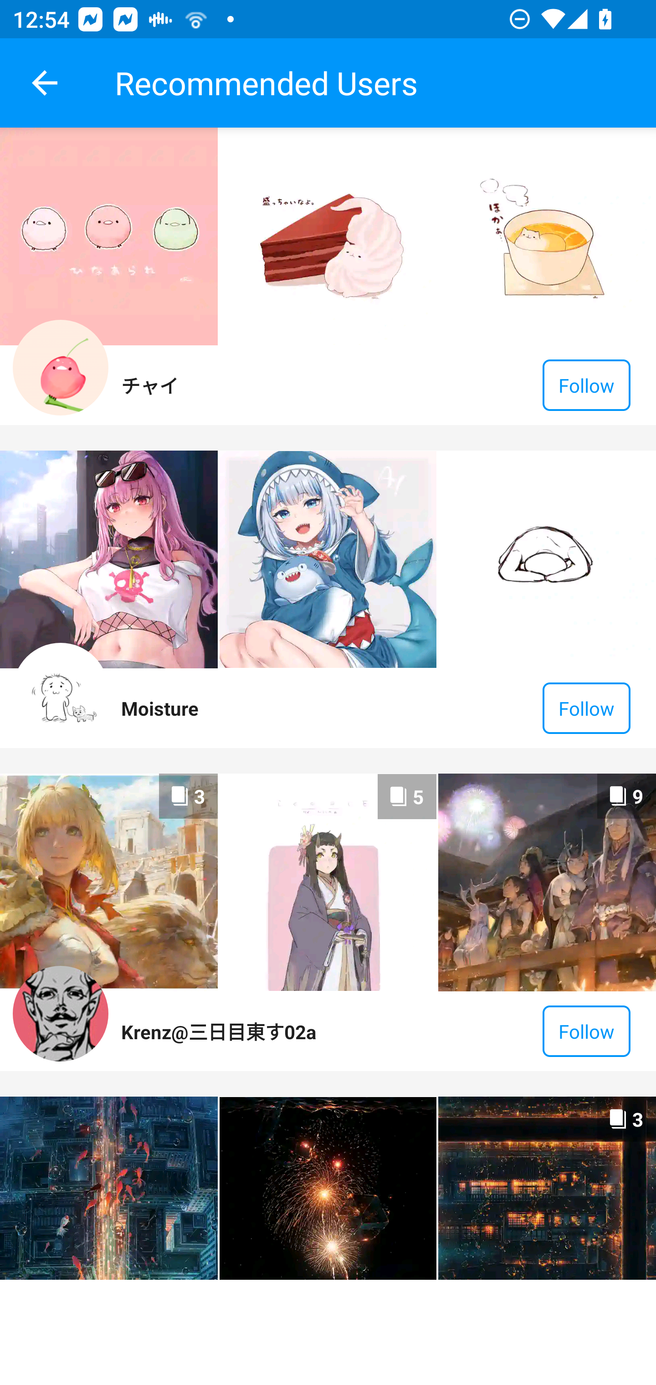 The width and height of the screenshot is (656, 1385). I want to click on Follow, so click(586, 708).